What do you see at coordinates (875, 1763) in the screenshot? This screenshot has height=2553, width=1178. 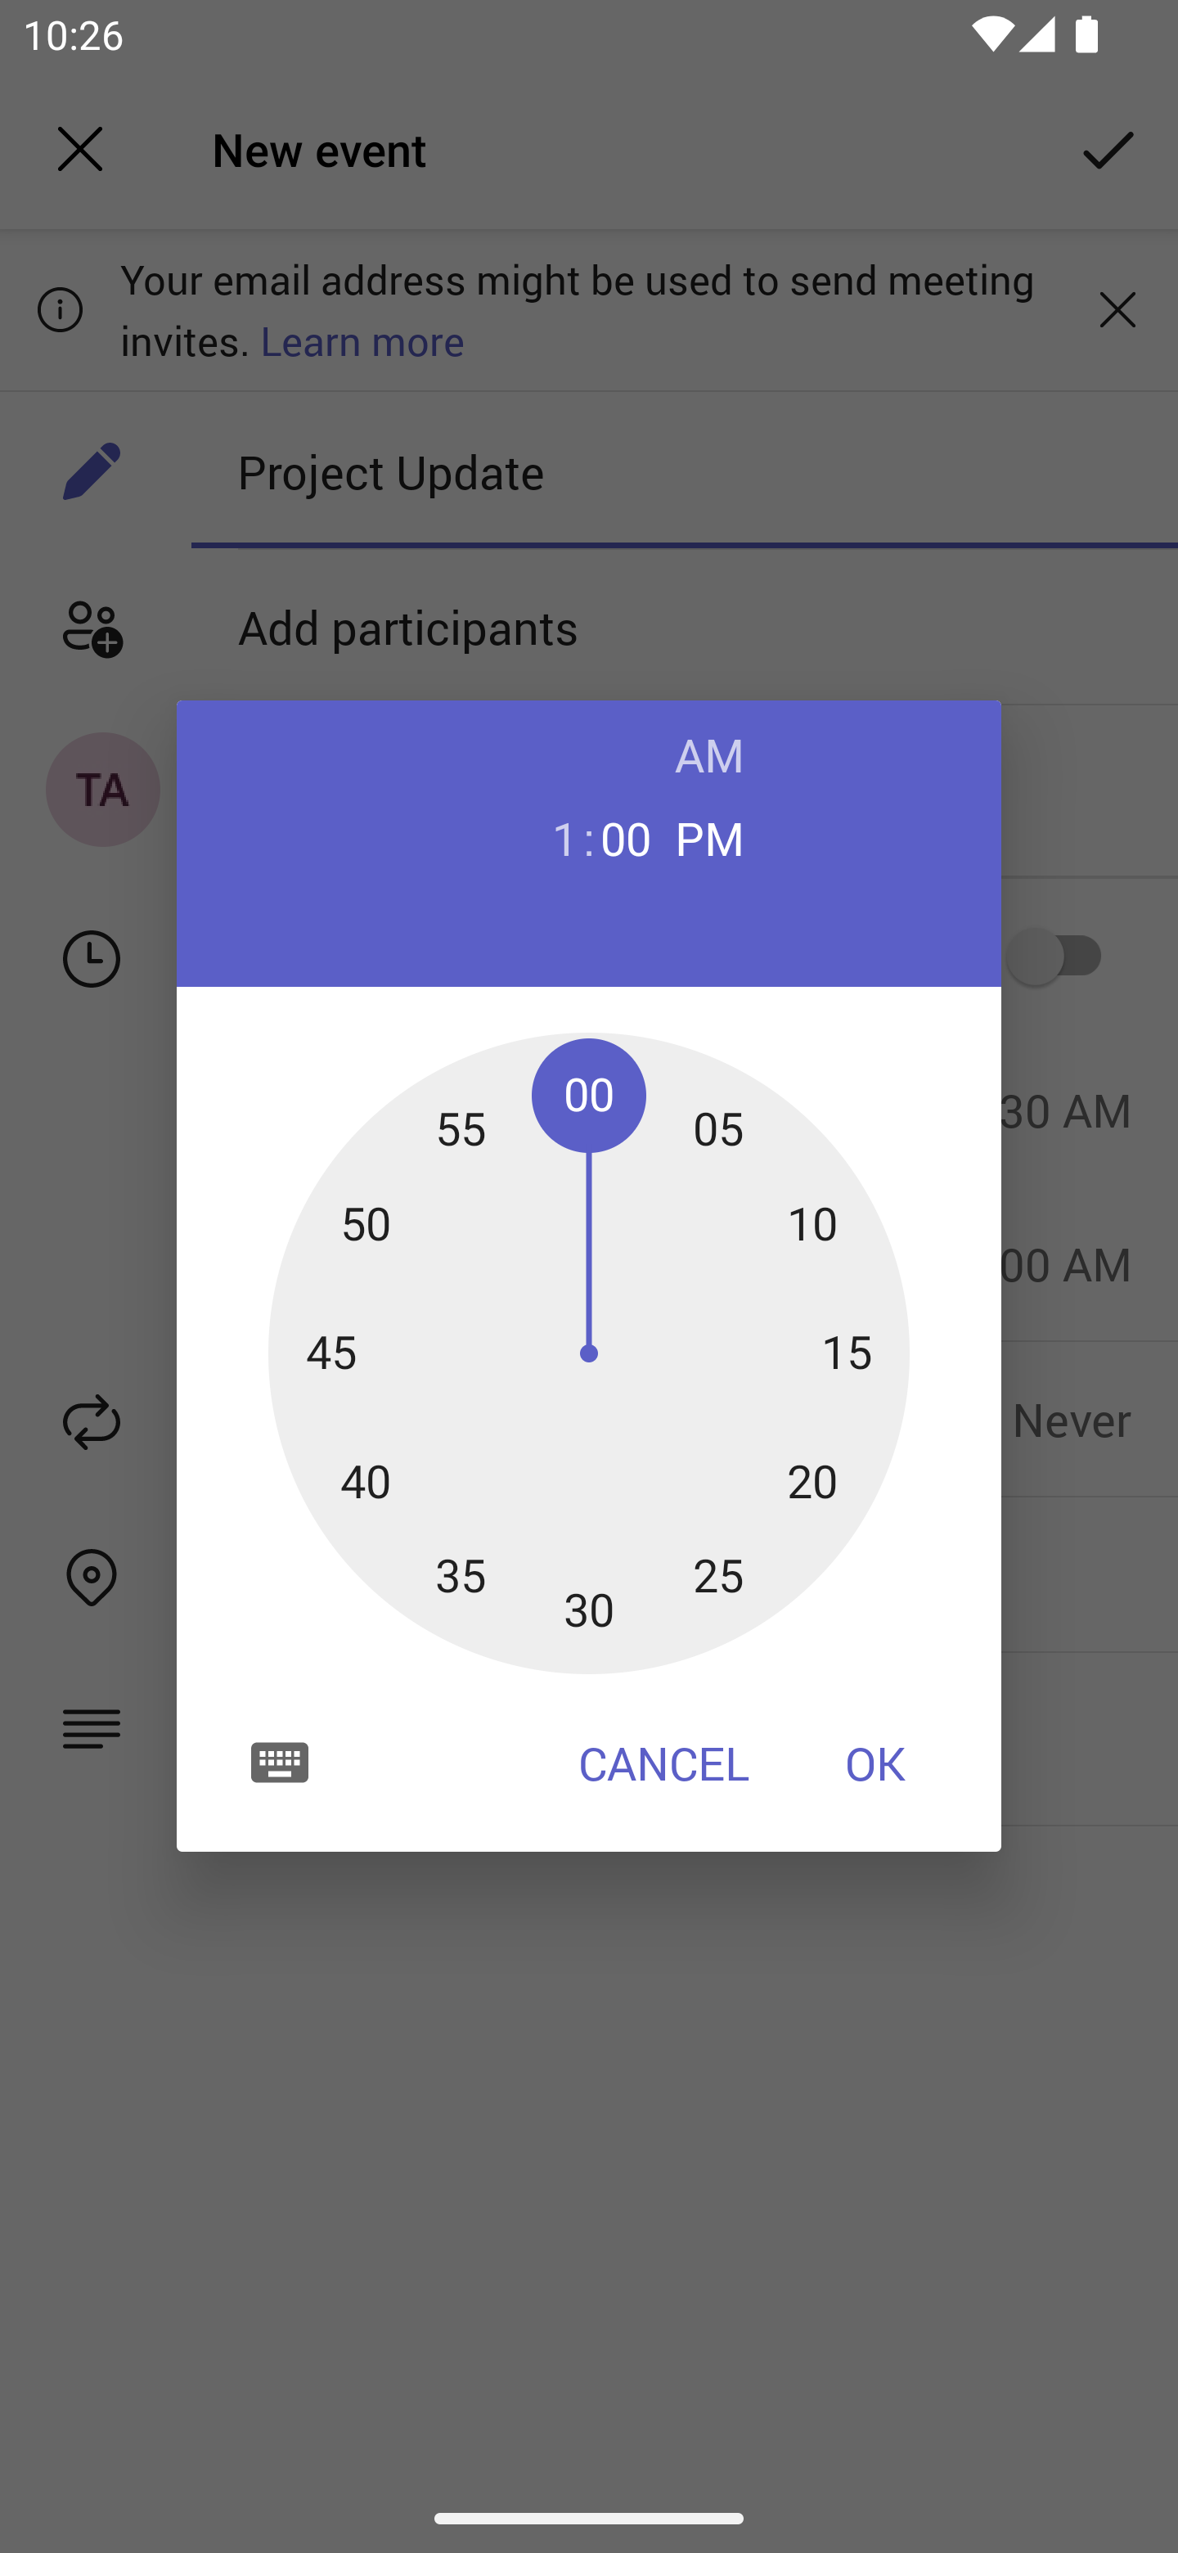 I see `OK` at bounding box center [875, 1763].